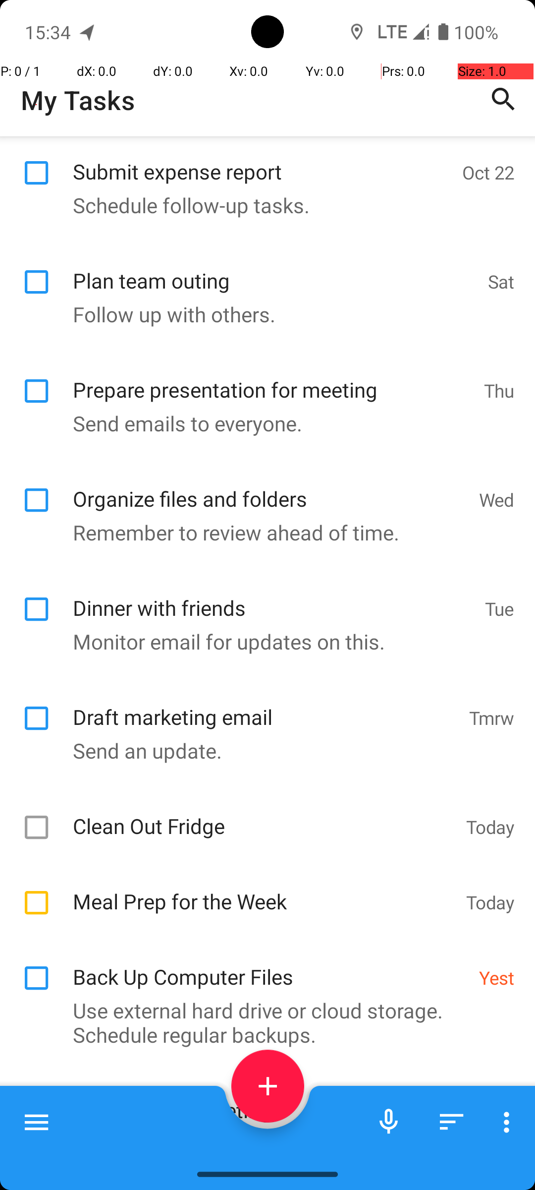 The image size is (535, 1190). Describe the element at coordinates (275, 270) in the screenshot. I see `Plan team outing` at that location.